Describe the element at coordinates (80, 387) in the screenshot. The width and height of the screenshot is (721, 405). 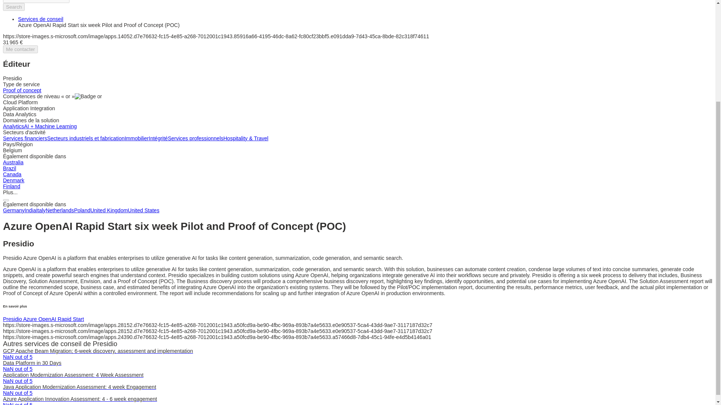
I see `Java Application Modernization Assessment: 4 week Engagement` at that location.